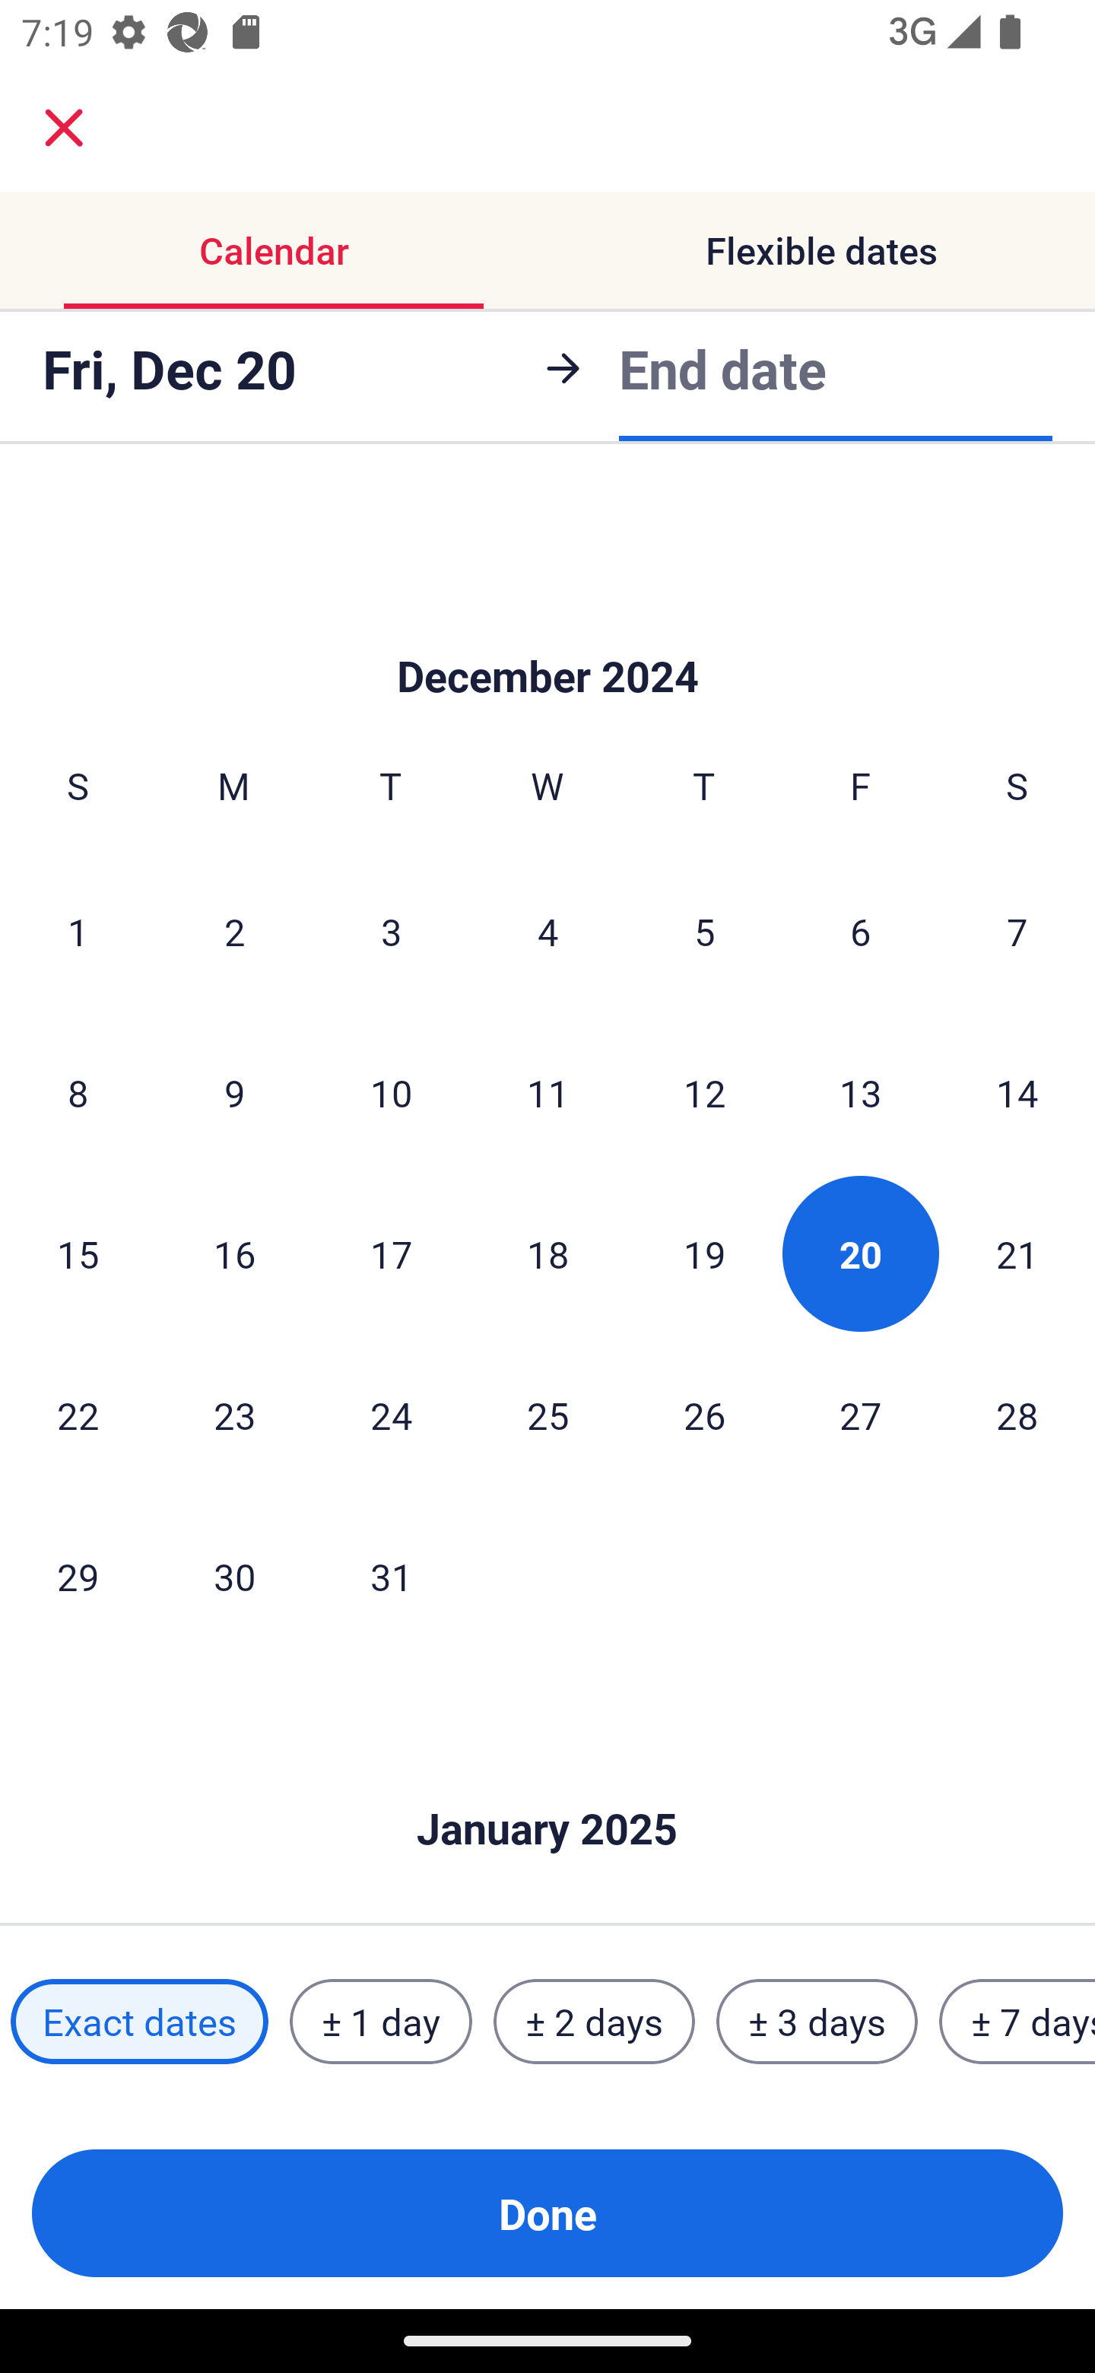 The width and height of the screenshot is (1095, 2373). Describe the element at coordinates (547, 1092) in the screenshot. I see `11 Wednesday, December 11, 2024` at that location.